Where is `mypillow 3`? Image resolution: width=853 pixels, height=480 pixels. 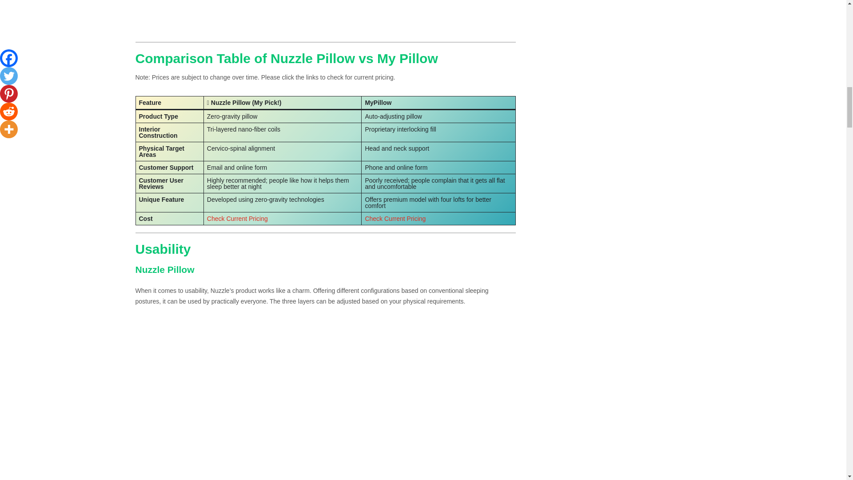 mypillow 3 is located at coordinates (325, 14).